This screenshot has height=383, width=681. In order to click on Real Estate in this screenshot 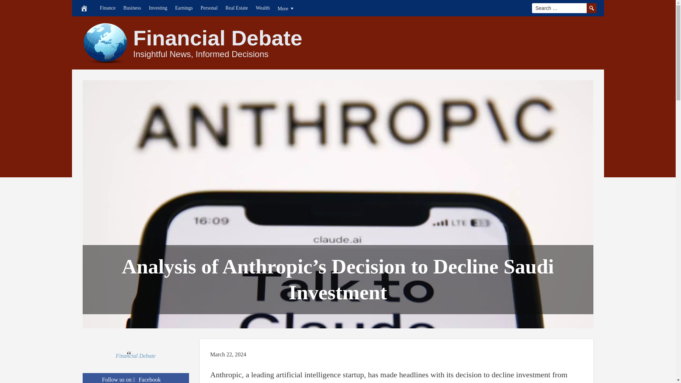, I will do `click(237, 8)`.